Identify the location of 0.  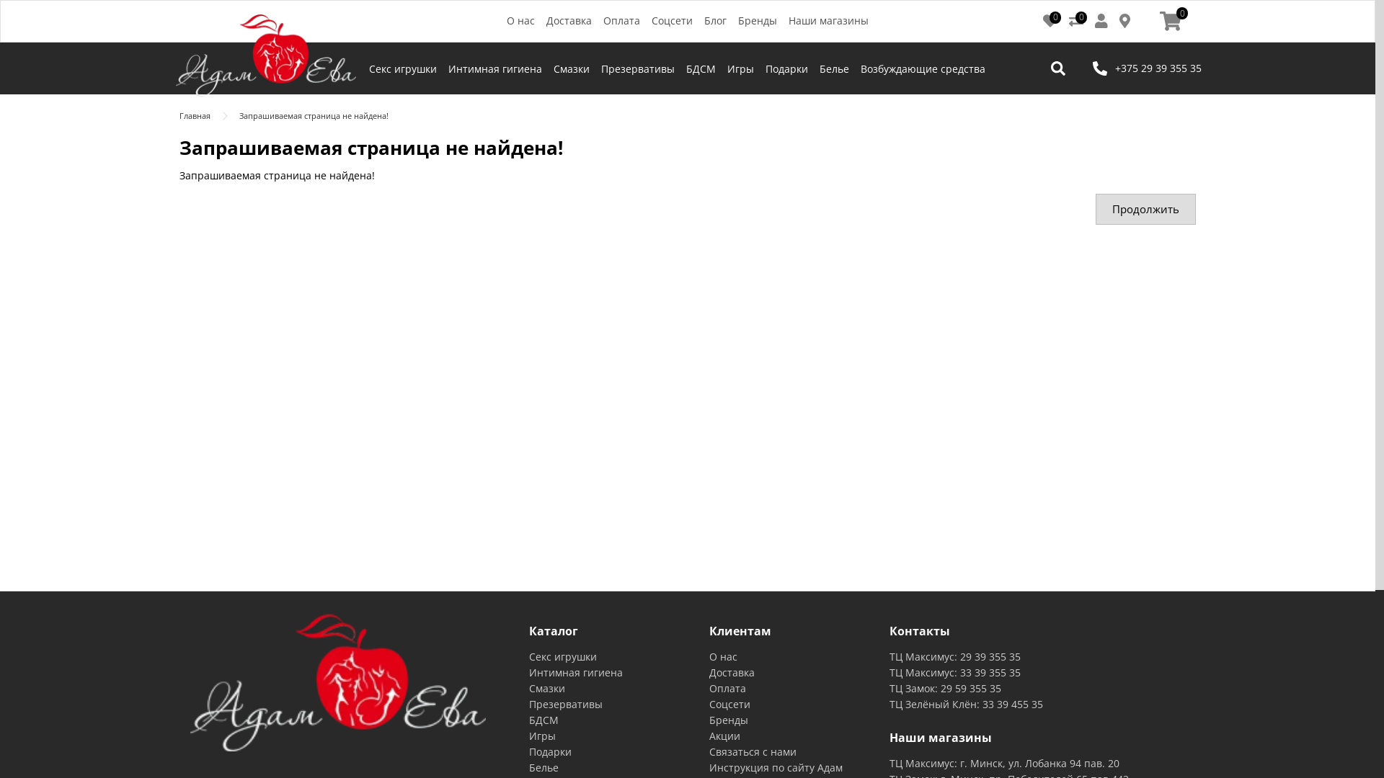
(1171, 22).